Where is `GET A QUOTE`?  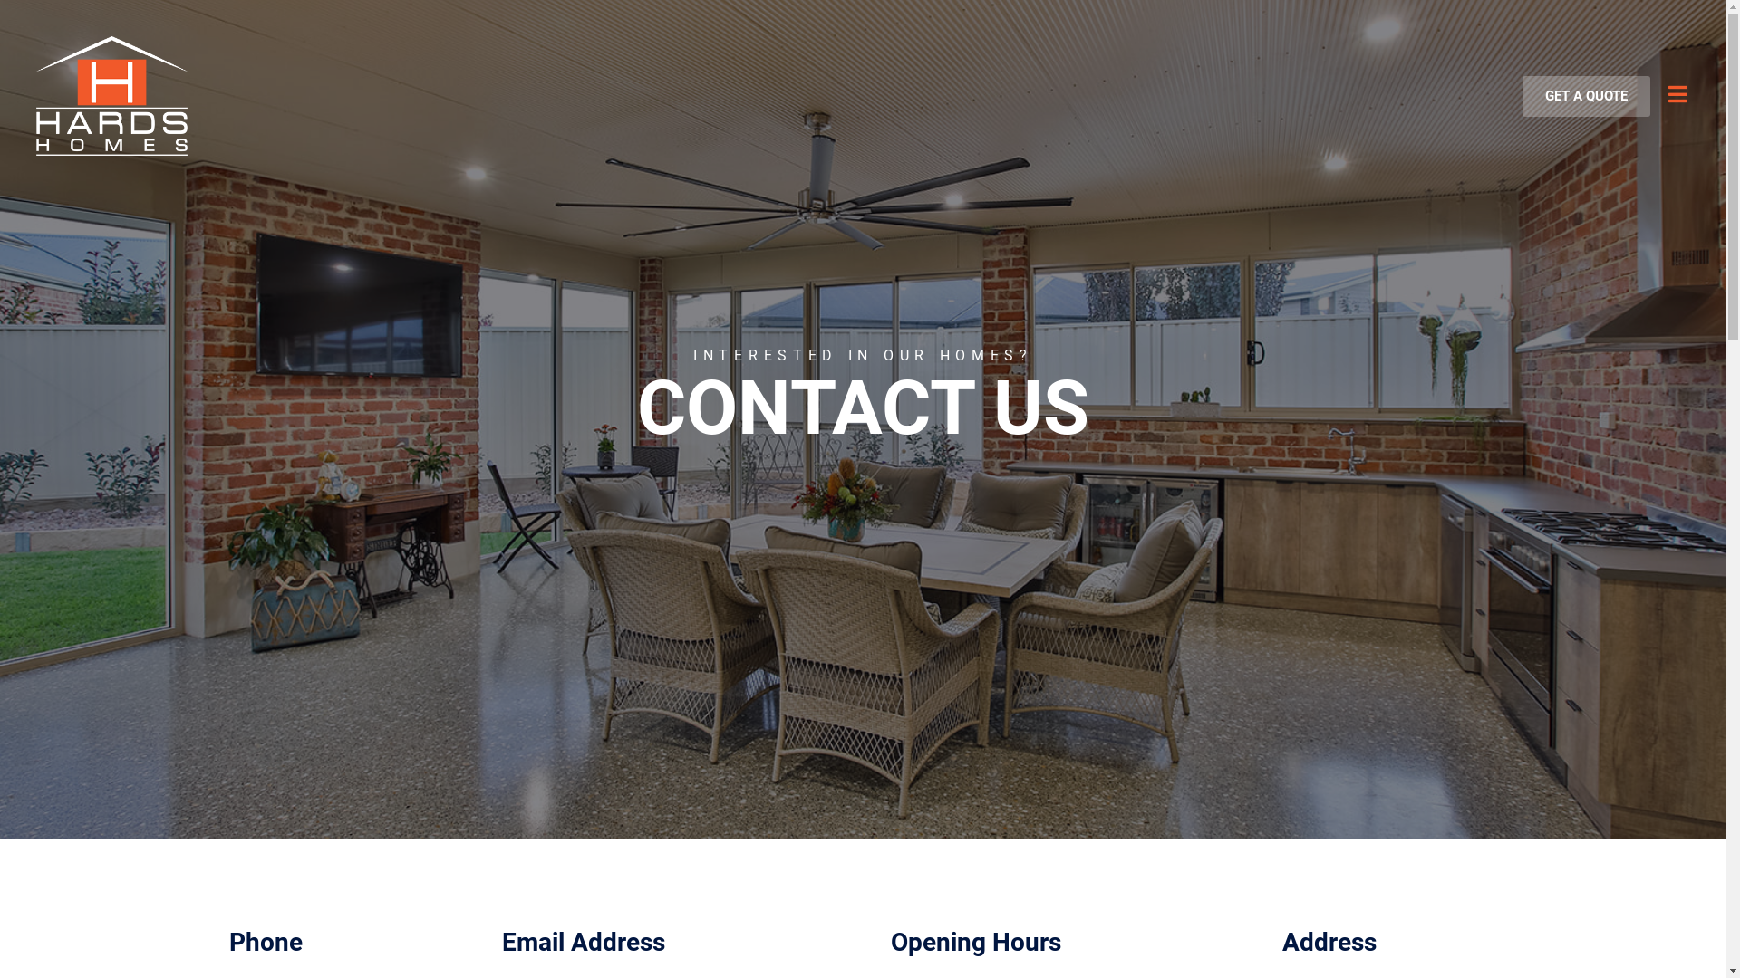 GET A QUOTE is located at coordinates (1586, 96).